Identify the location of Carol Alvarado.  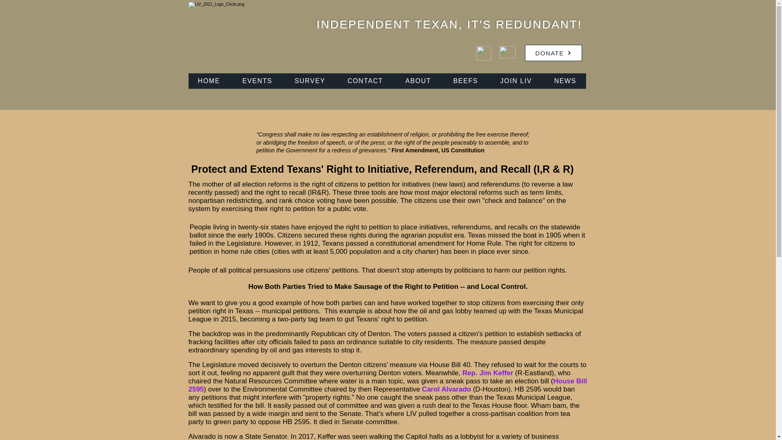
(446, 389).